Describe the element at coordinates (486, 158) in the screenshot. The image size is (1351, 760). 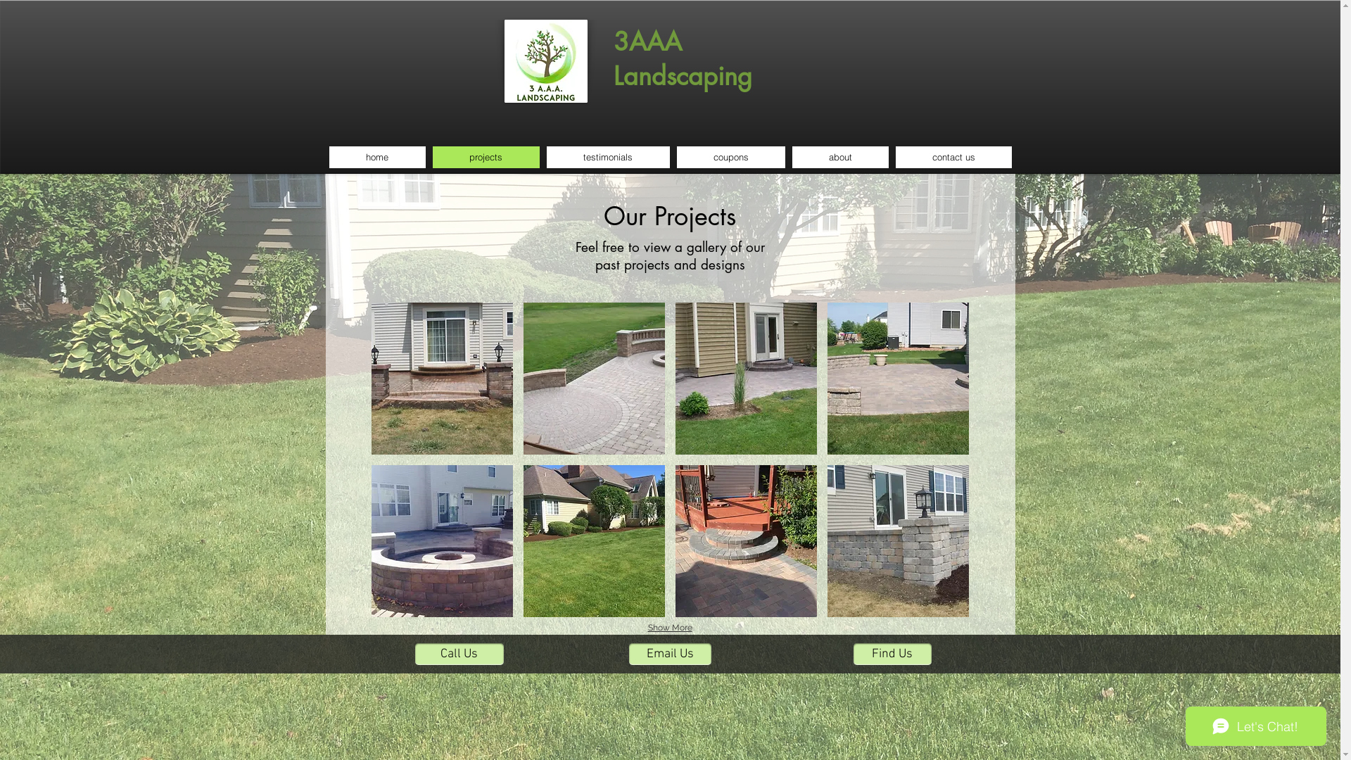
I see `projects` at that location.